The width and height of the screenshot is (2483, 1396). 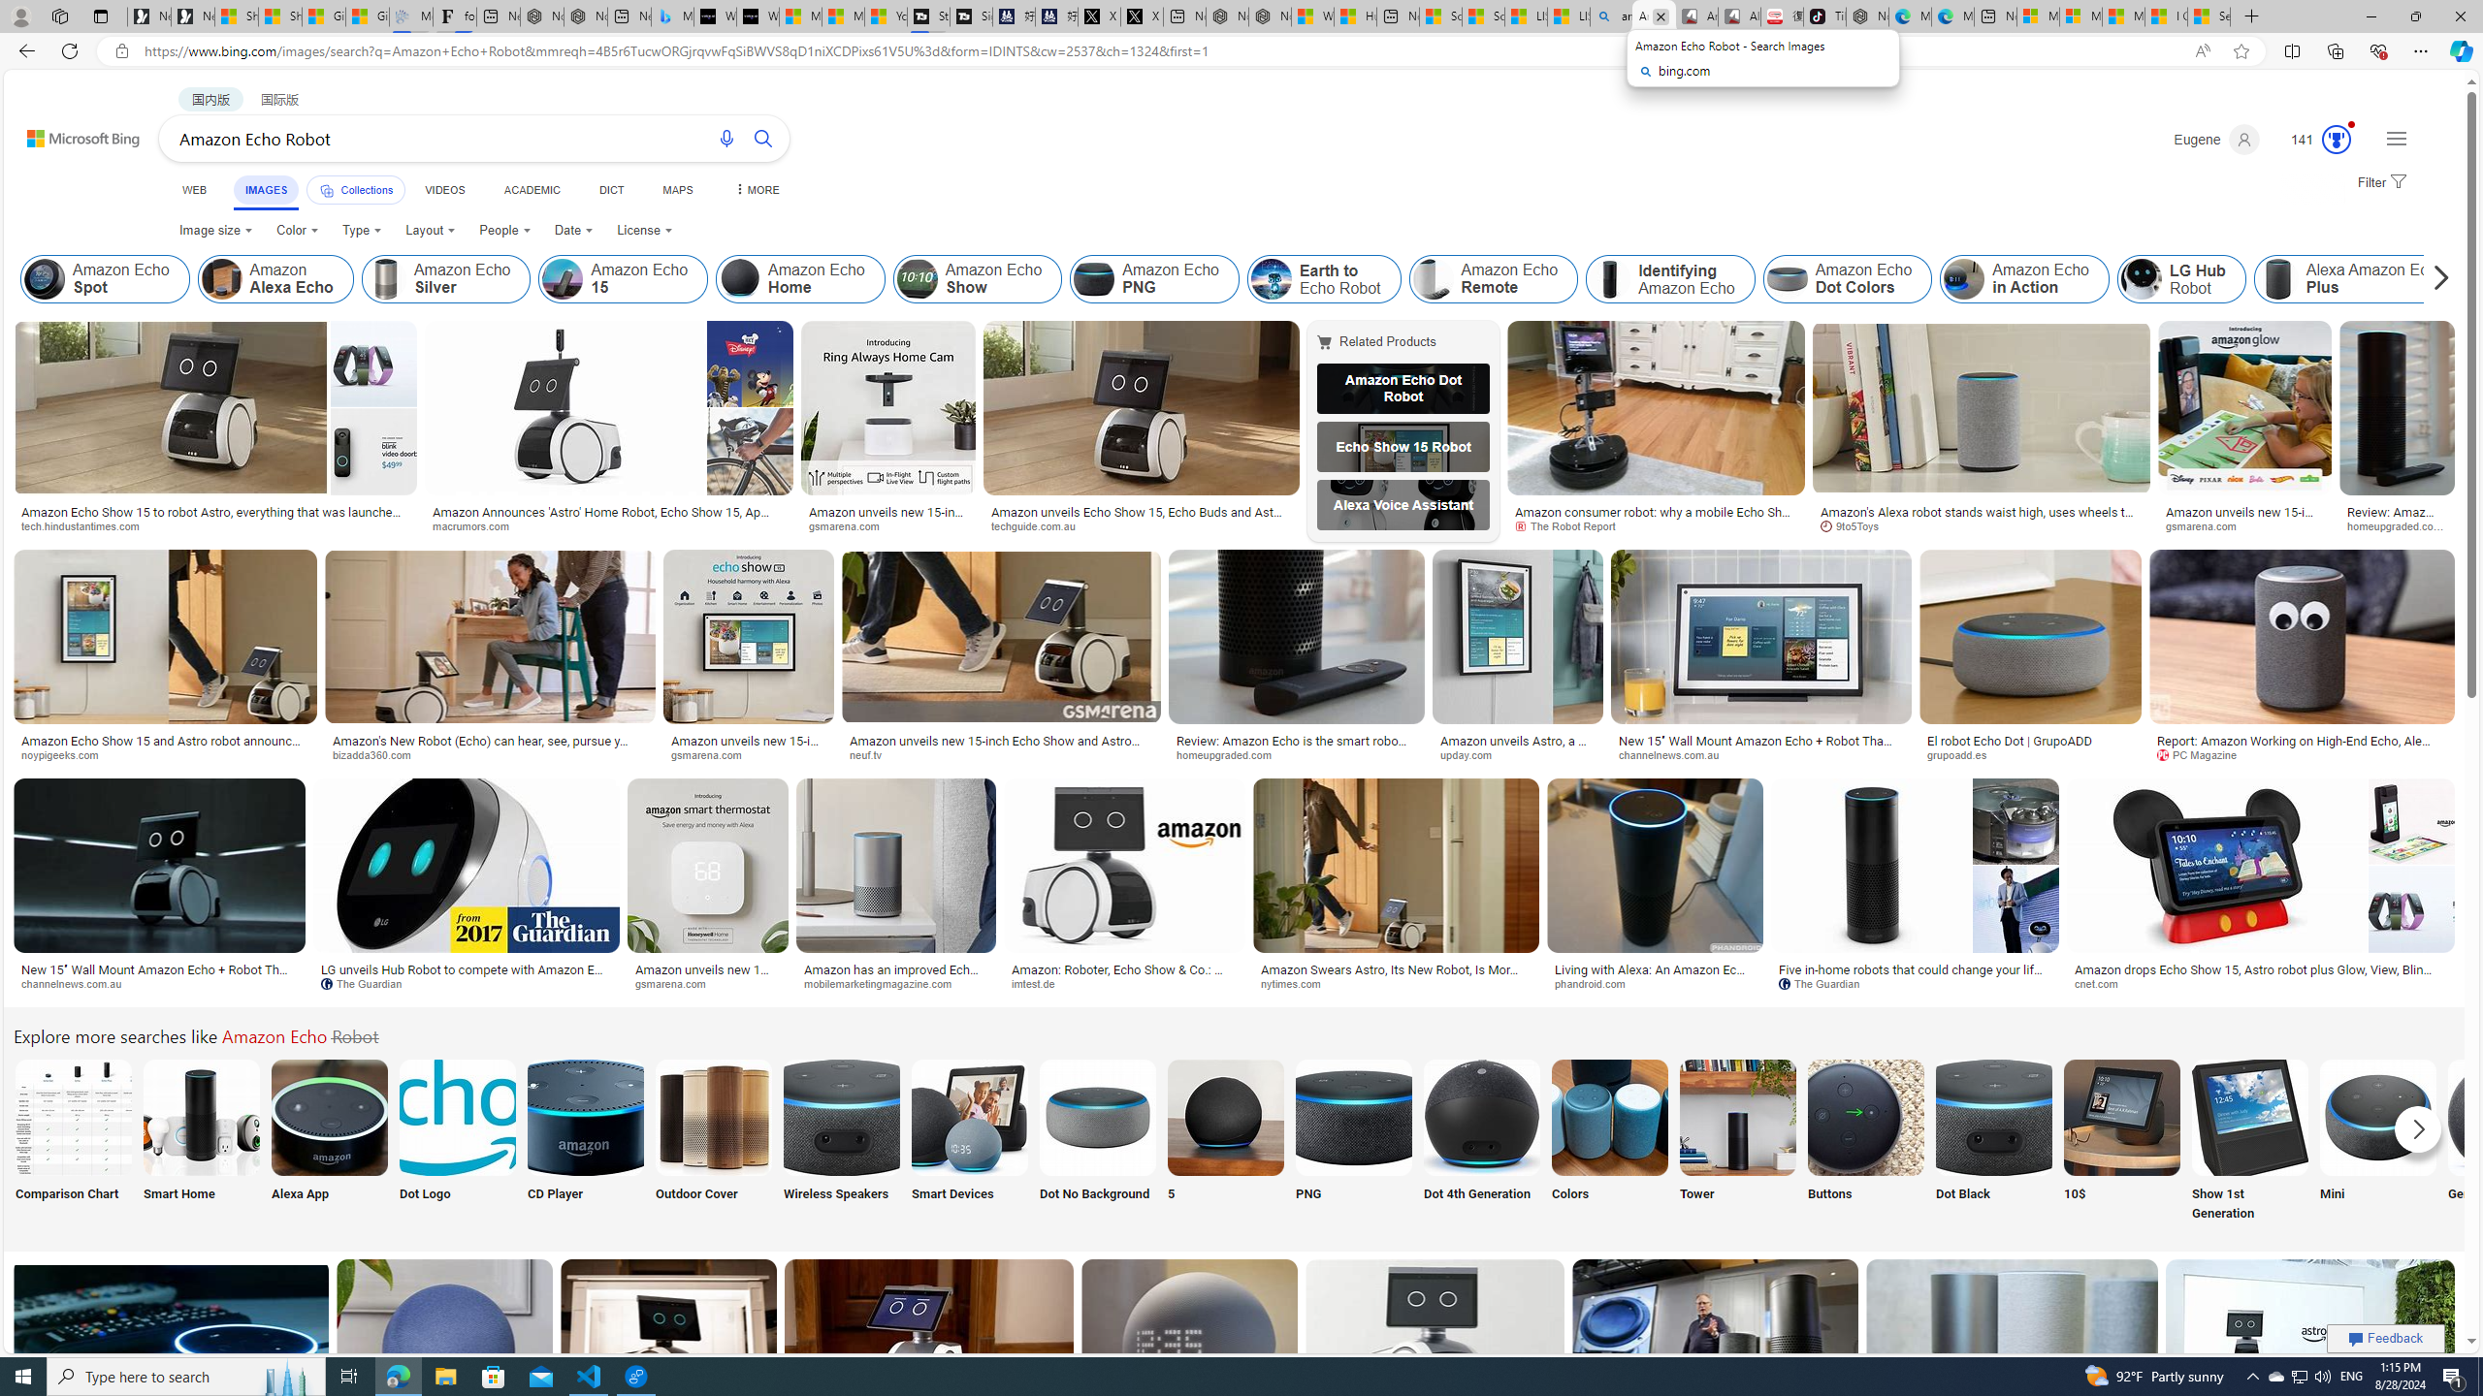 I want to click on Amazon Echo Show 1st Generation Show 1st Generation, so click(x=2250, y=1142).